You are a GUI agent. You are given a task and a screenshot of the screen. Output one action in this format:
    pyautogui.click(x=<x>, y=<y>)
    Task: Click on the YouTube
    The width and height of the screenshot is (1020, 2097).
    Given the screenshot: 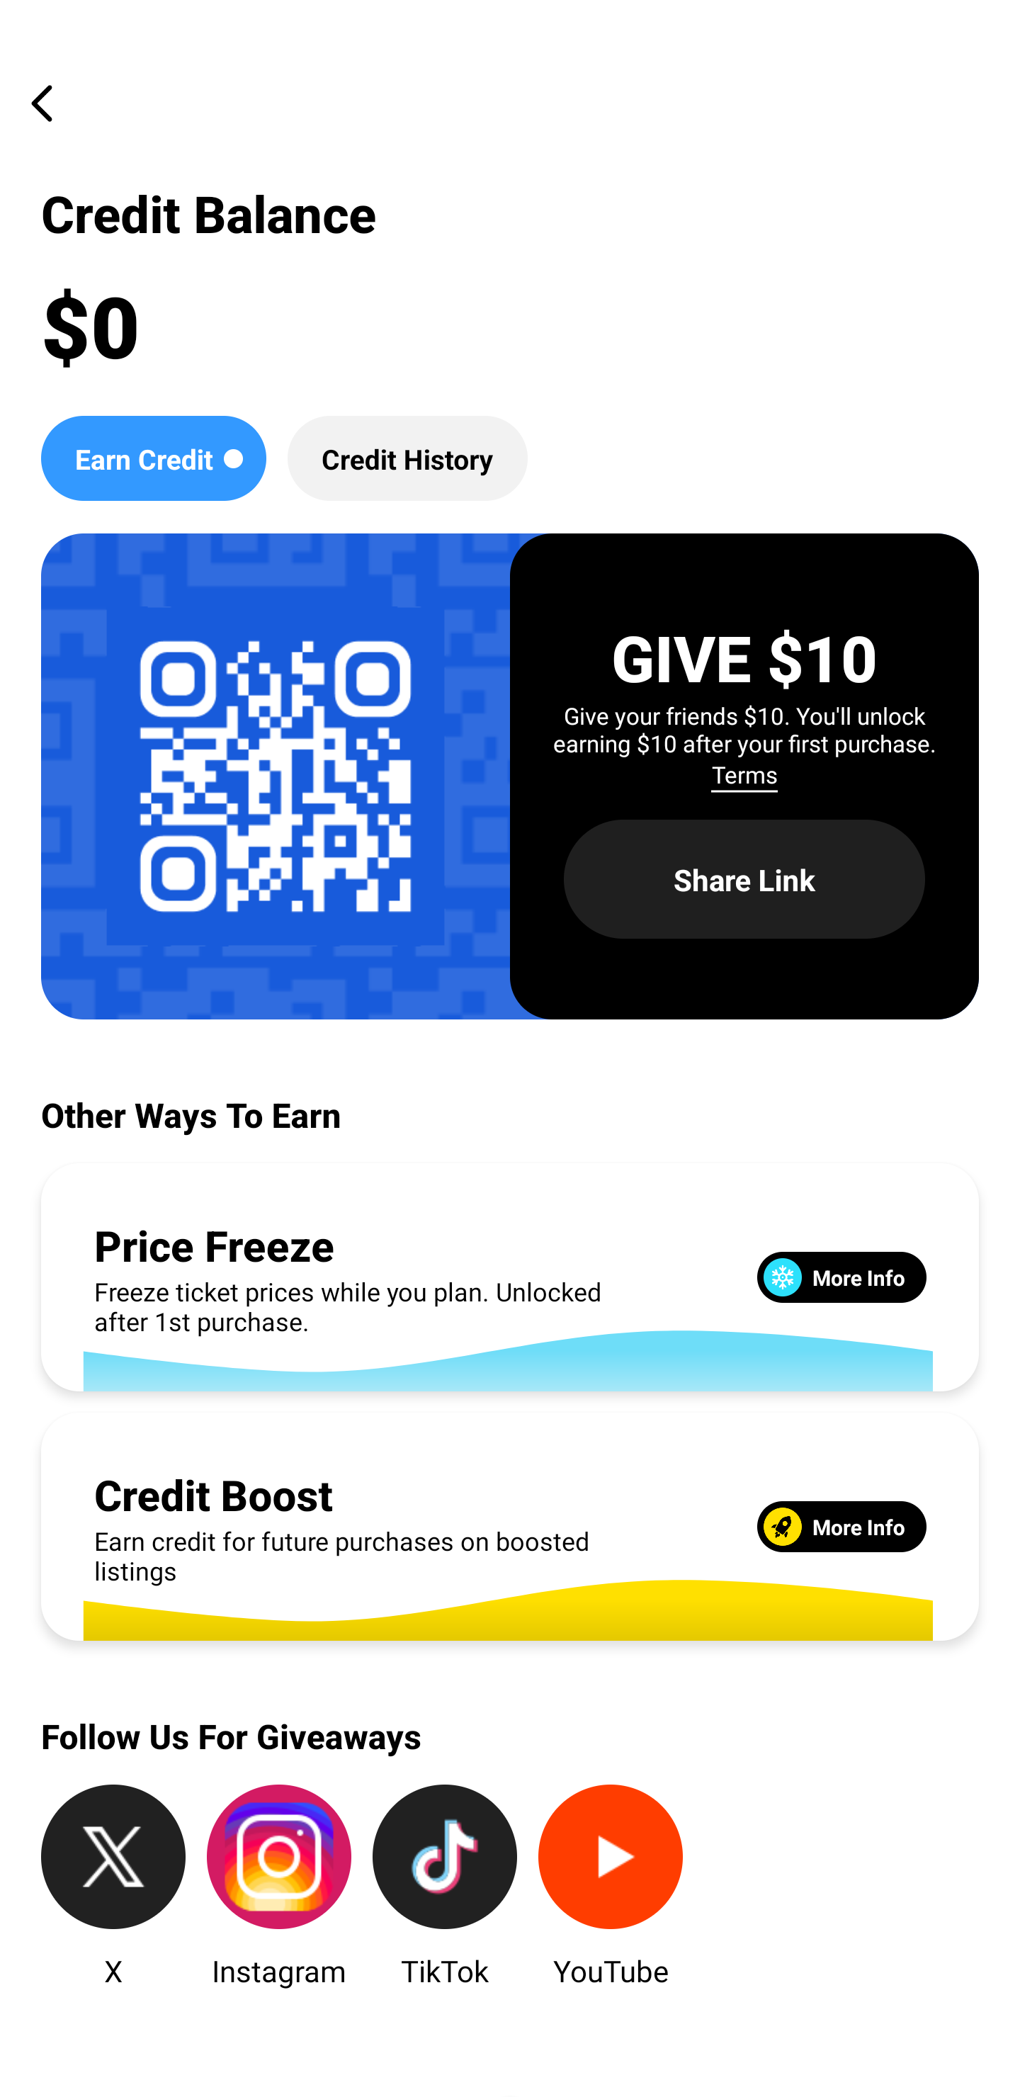 What is the action you would take?
    pyautogui.click(x=611, y=1887)
    